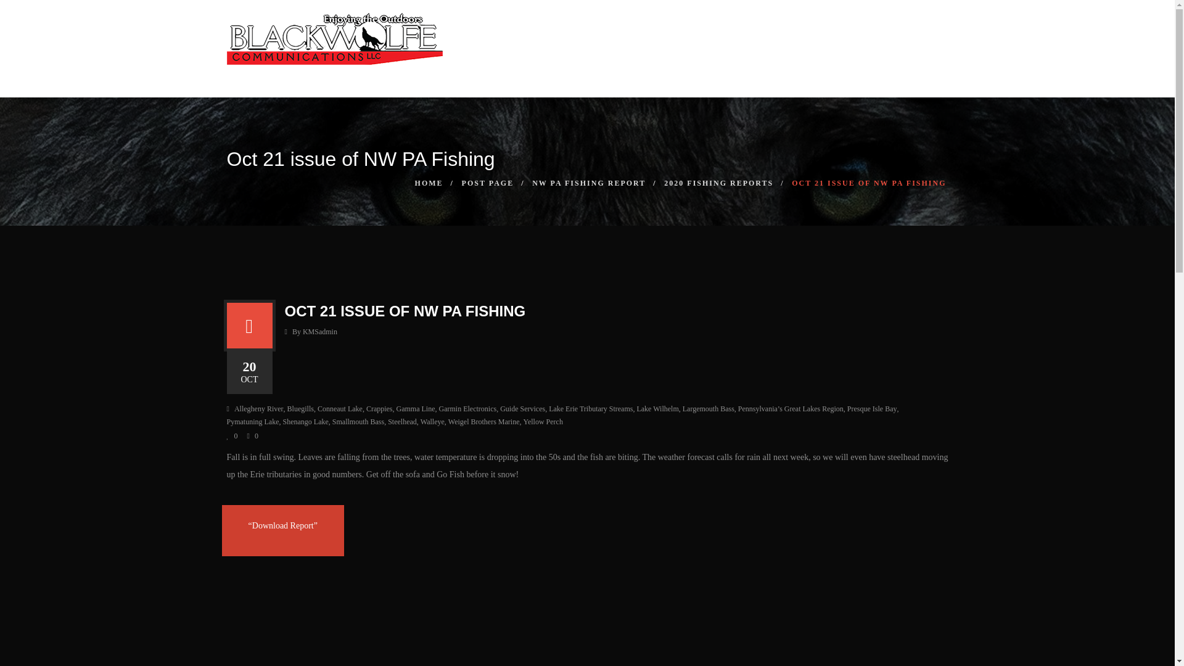  I want to click on Smallmouth Bass, so click(358, 422).